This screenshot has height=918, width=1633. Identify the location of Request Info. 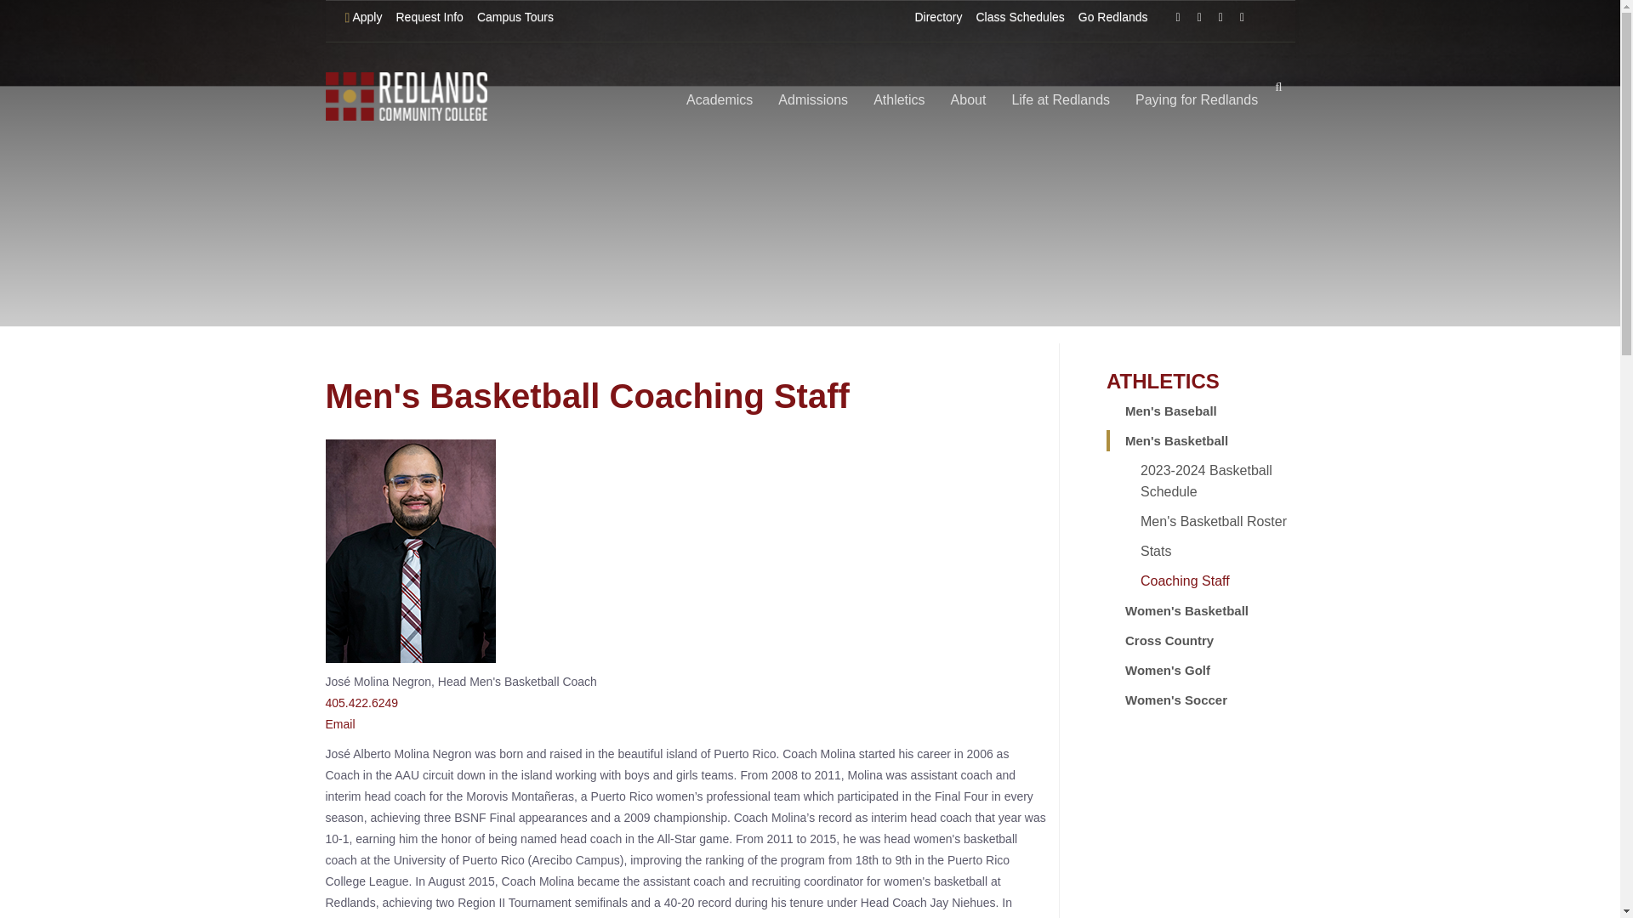
(429, 17).